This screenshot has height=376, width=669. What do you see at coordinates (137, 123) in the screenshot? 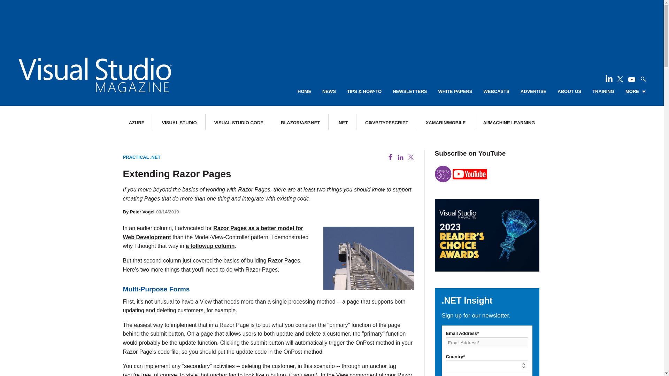
I see `AZURE` at bounding box center [137, 123].